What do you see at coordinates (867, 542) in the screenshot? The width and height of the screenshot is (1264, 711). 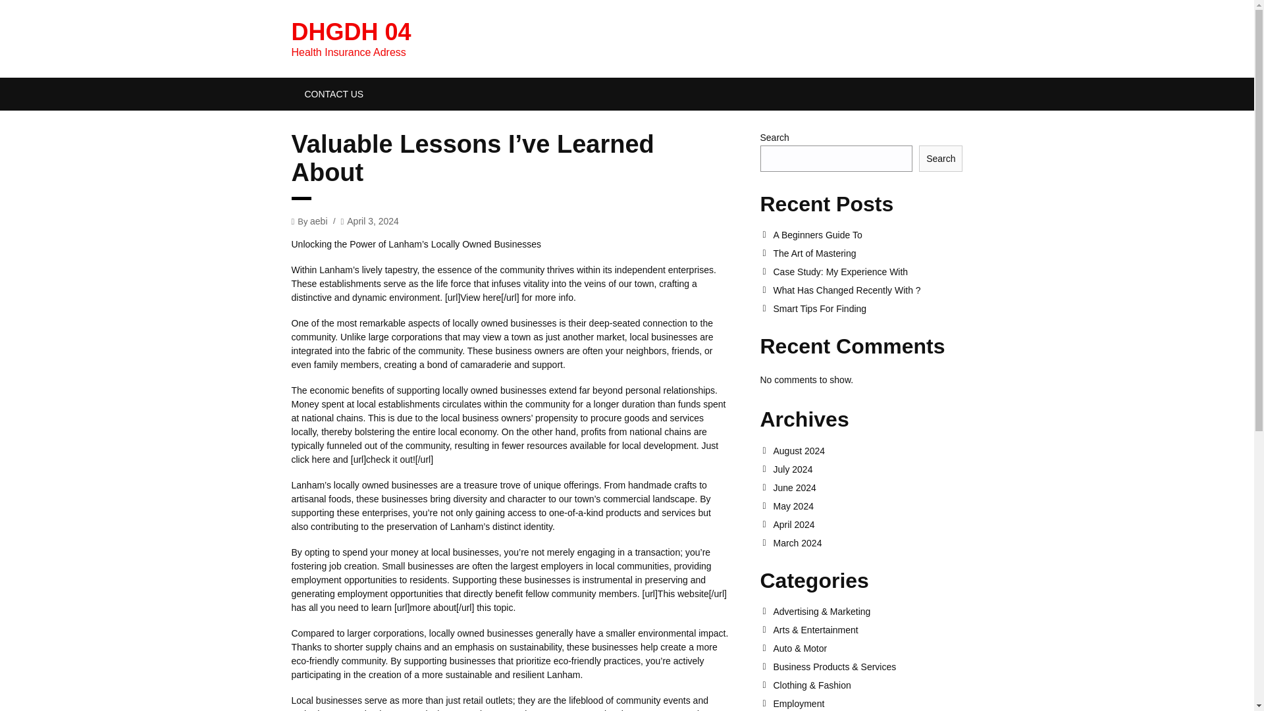 I see `March 2024` at bounding box center [867, 542].